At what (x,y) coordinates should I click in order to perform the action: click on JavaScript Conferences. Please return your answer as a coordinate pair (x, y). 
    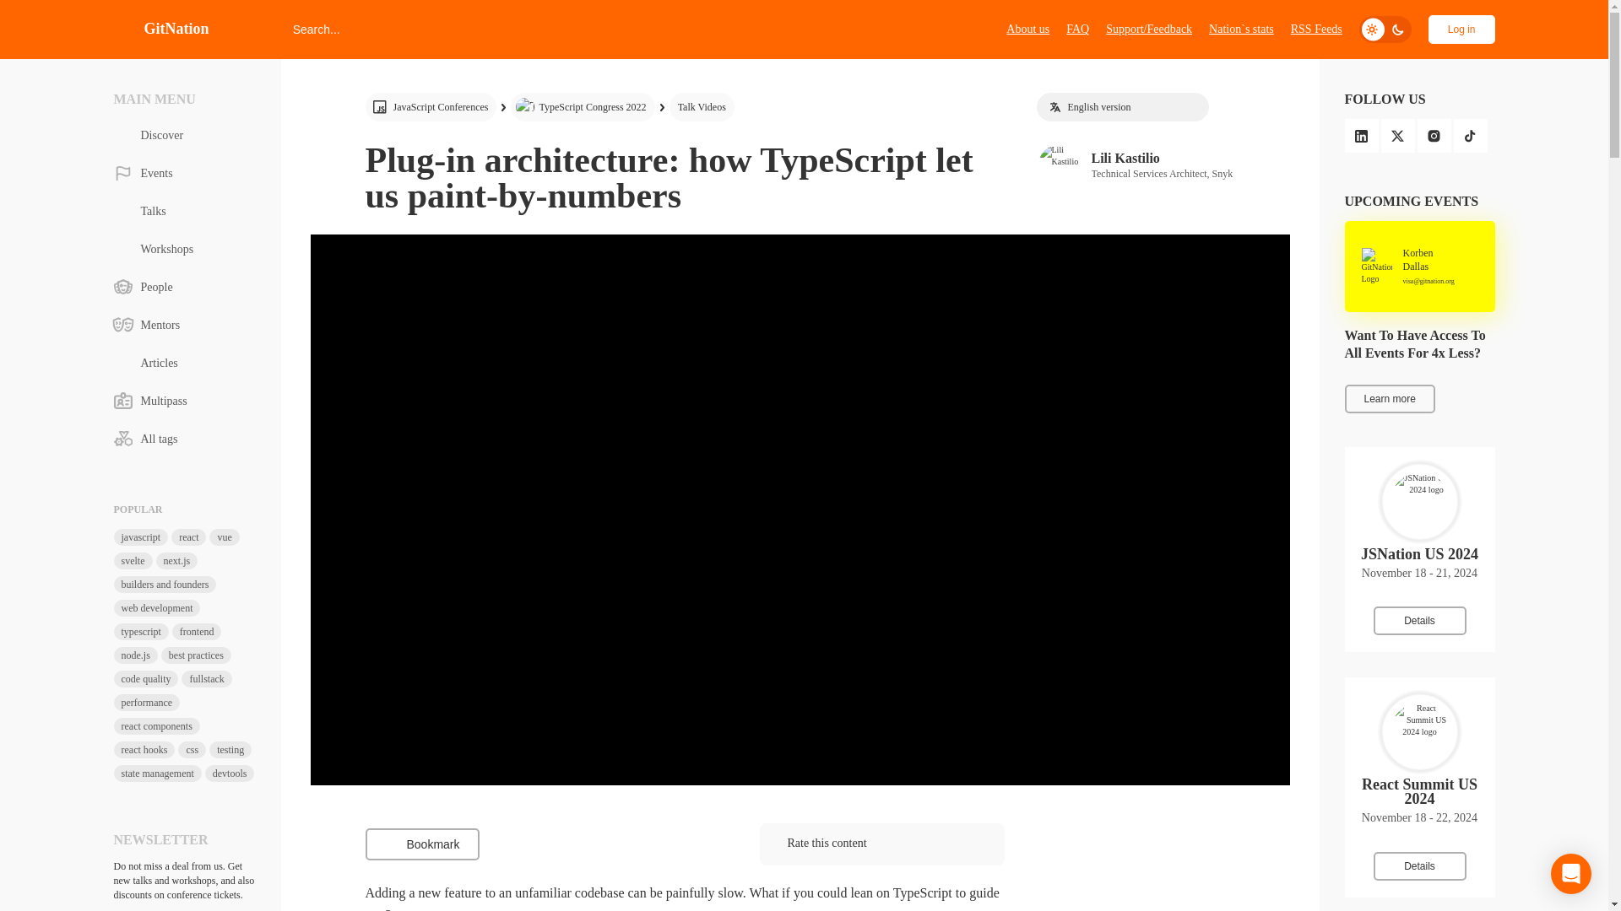
    Looking at the image, I should click on (431, 106).